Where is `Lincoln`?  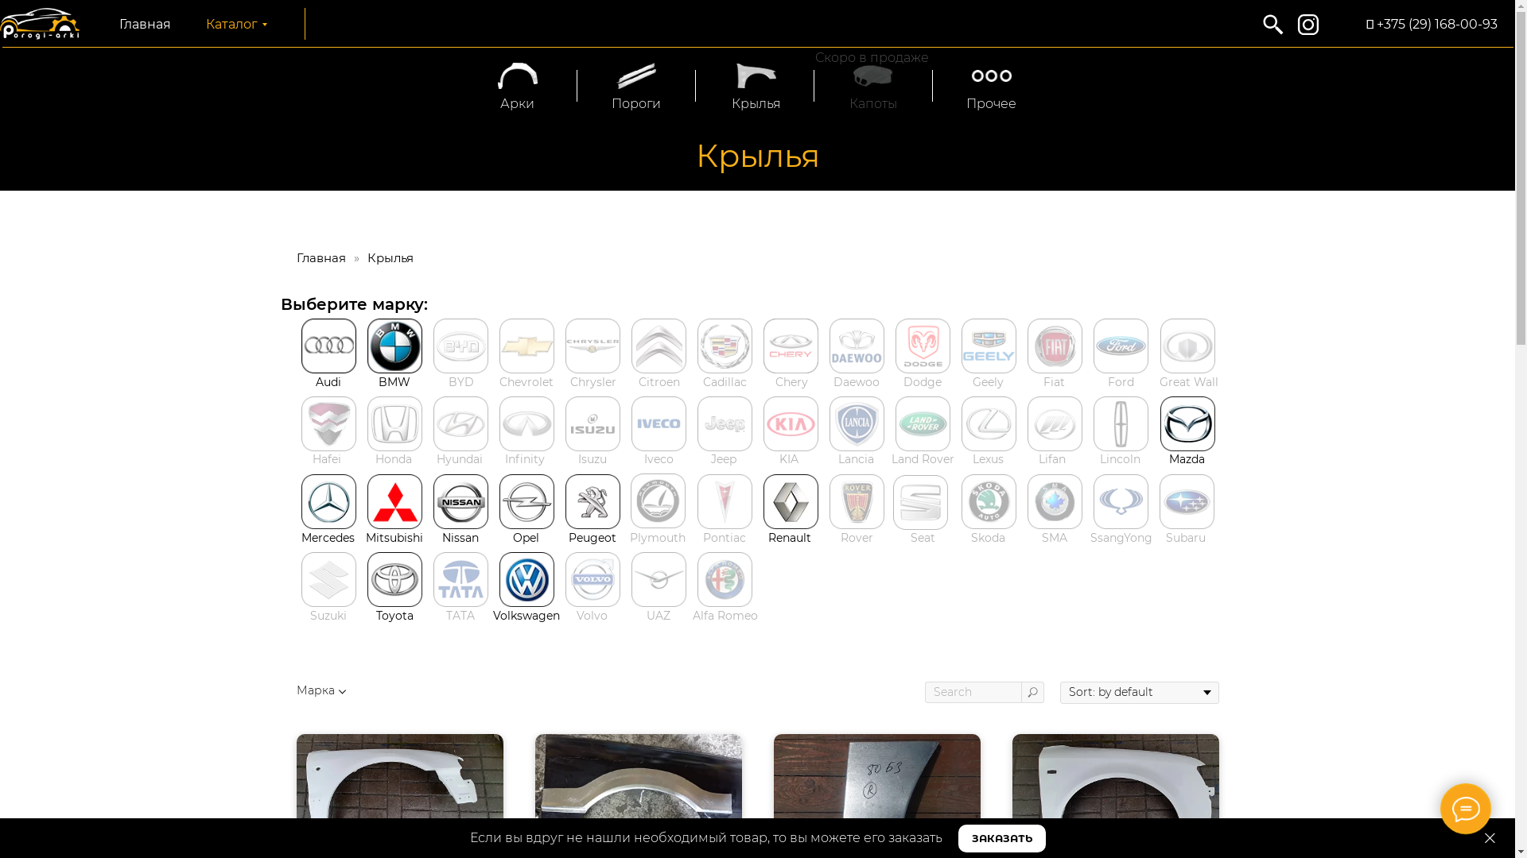 Lincoln is located at coordinates (1120, 459).